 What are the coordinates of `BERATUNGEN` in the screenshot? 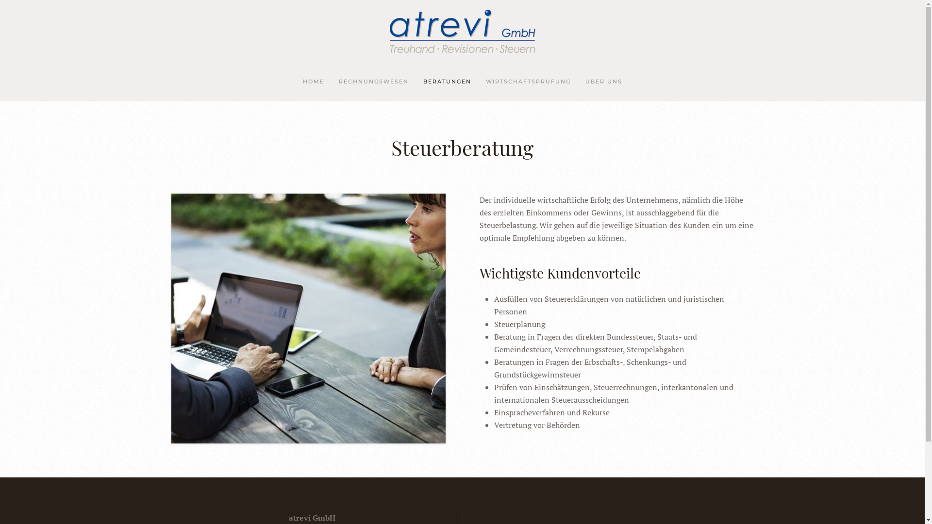 It's located at (447, 82).